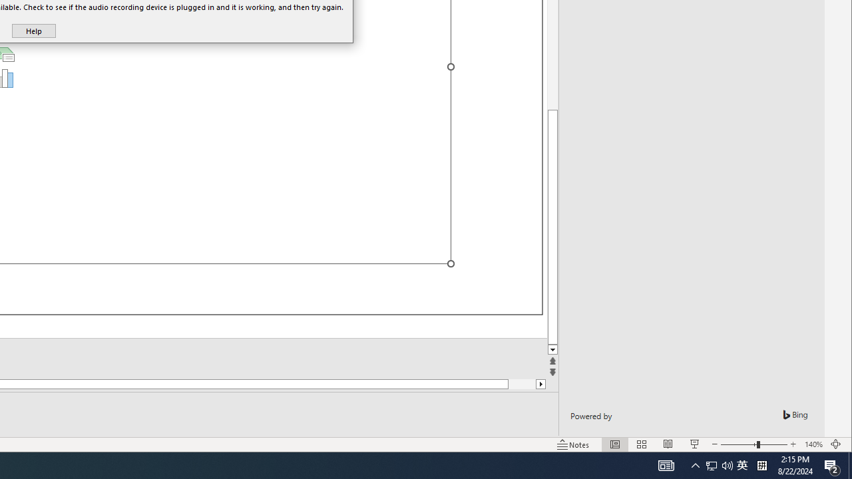  What do you see at coordinates (813, 444) in the screenshot?
I see `Zoom 140%` at bounding box center [813, 444].